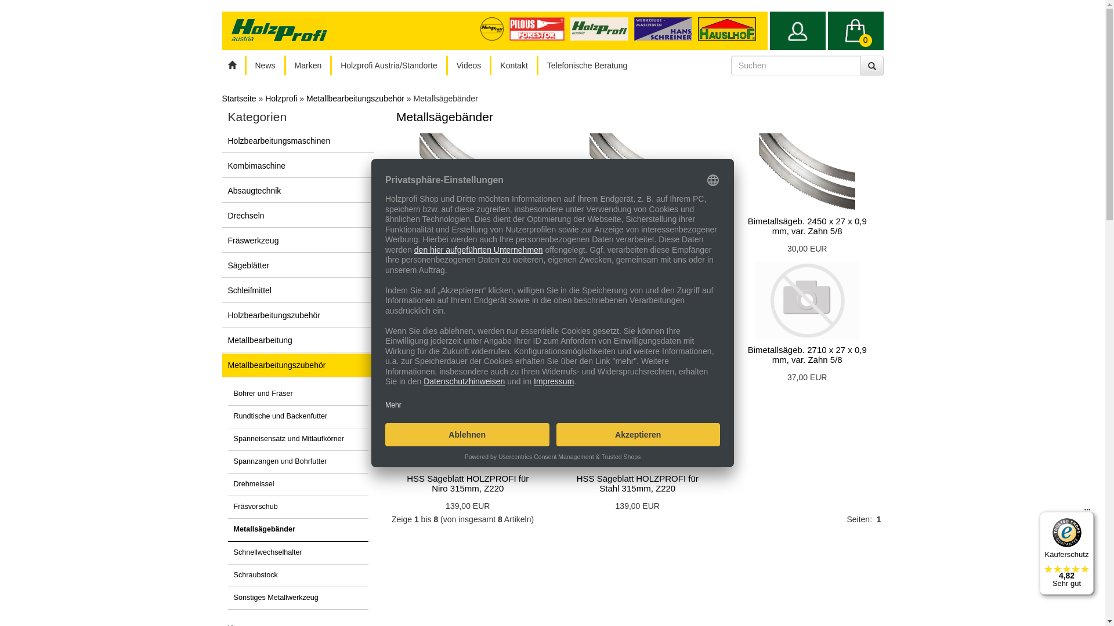 Image resolution: width=1114 pixels, height=626 pixels. Describe the element at coordinates (495, 28) in the screenshot. I see `Holzprofi Maker` at that location.